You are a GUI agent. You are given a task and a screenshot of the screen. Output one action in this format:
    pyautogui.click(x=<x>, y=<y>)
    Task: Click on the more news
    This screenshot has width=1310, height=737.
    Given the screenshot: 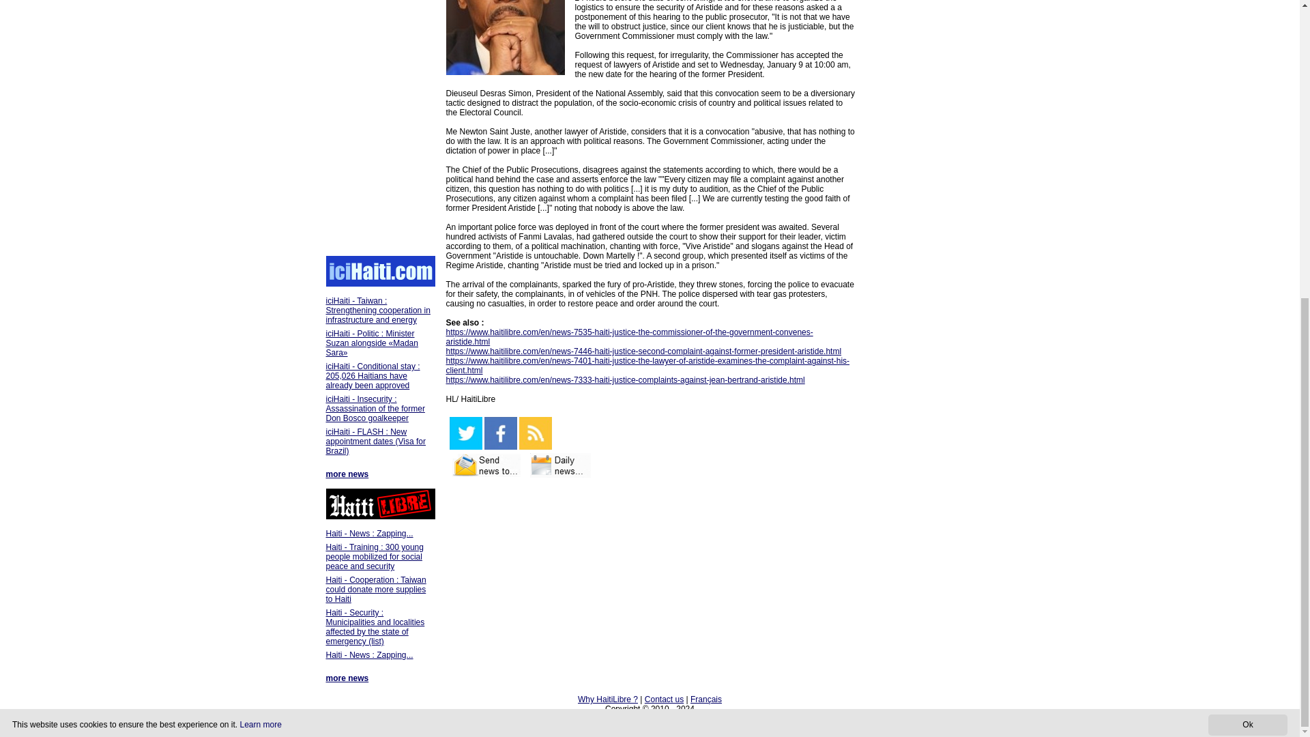 What is the action you would take?
    pyautogui.click(x=348, y=474)
    